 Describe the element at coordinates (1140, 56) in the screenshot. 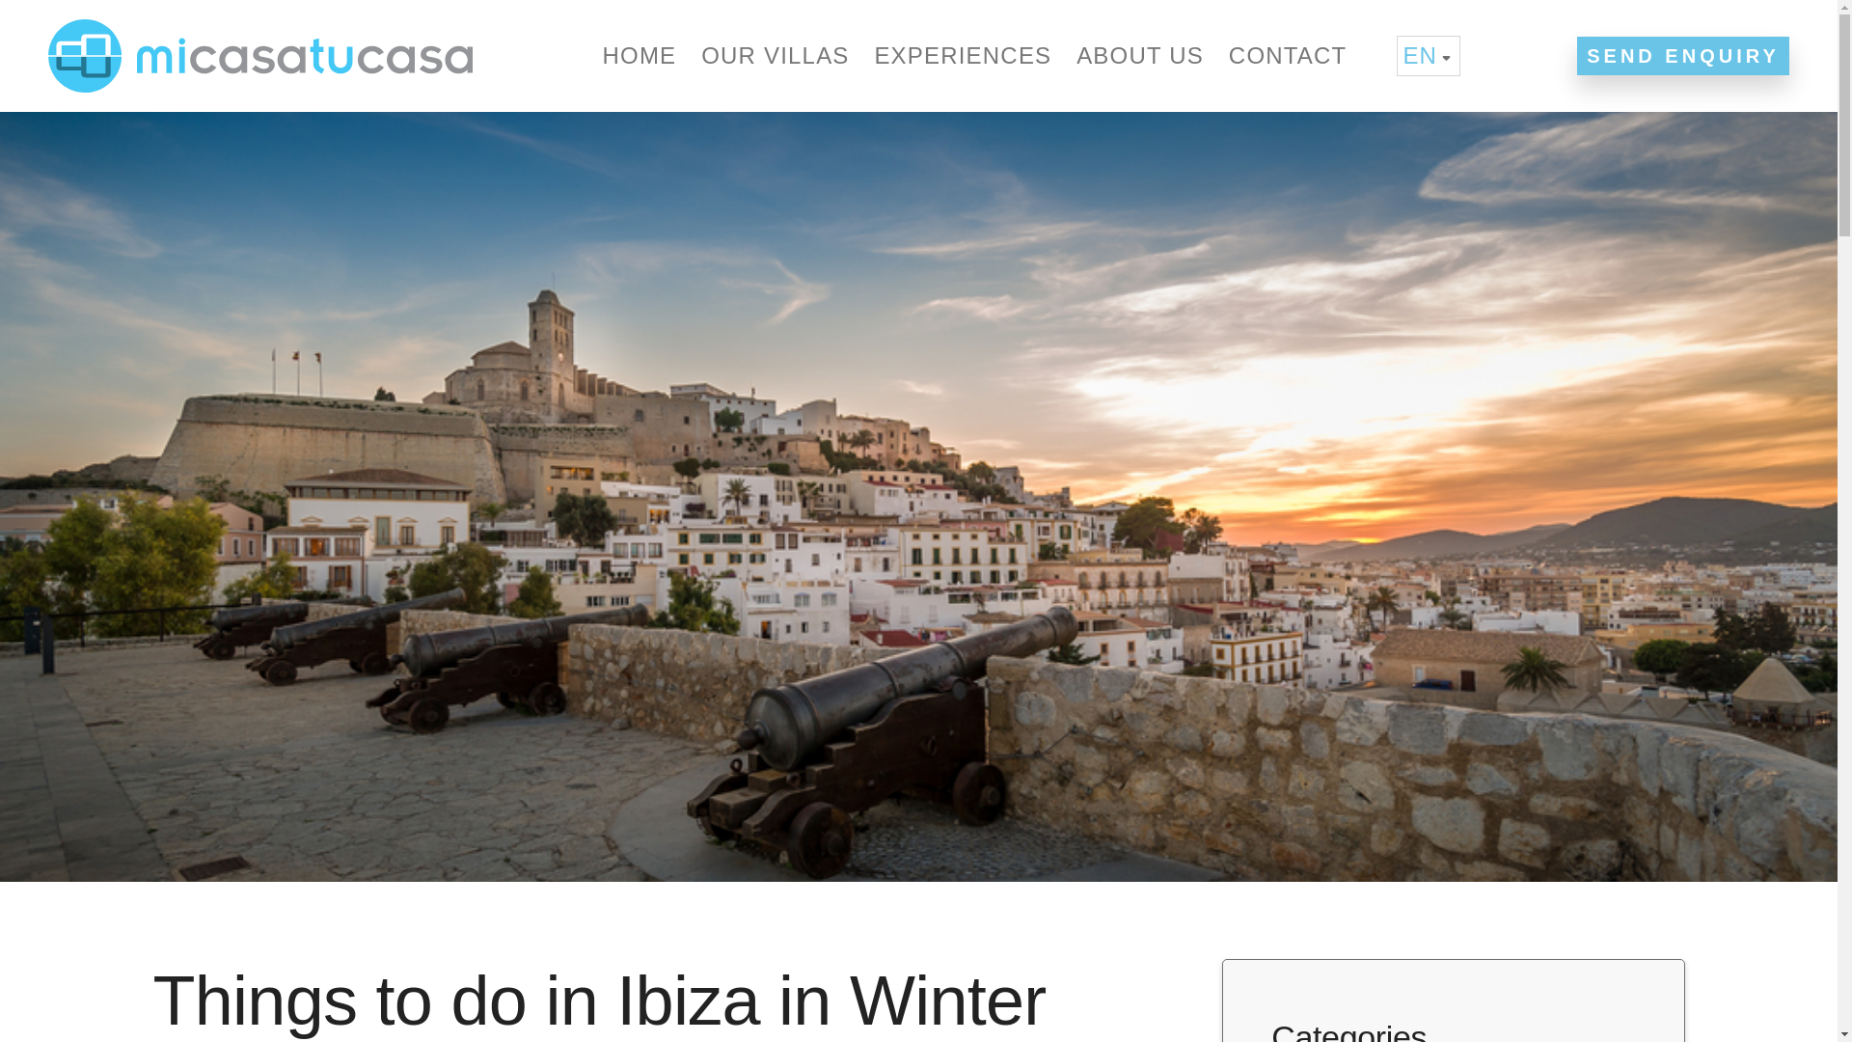

I see `ABOUT US` at that location.